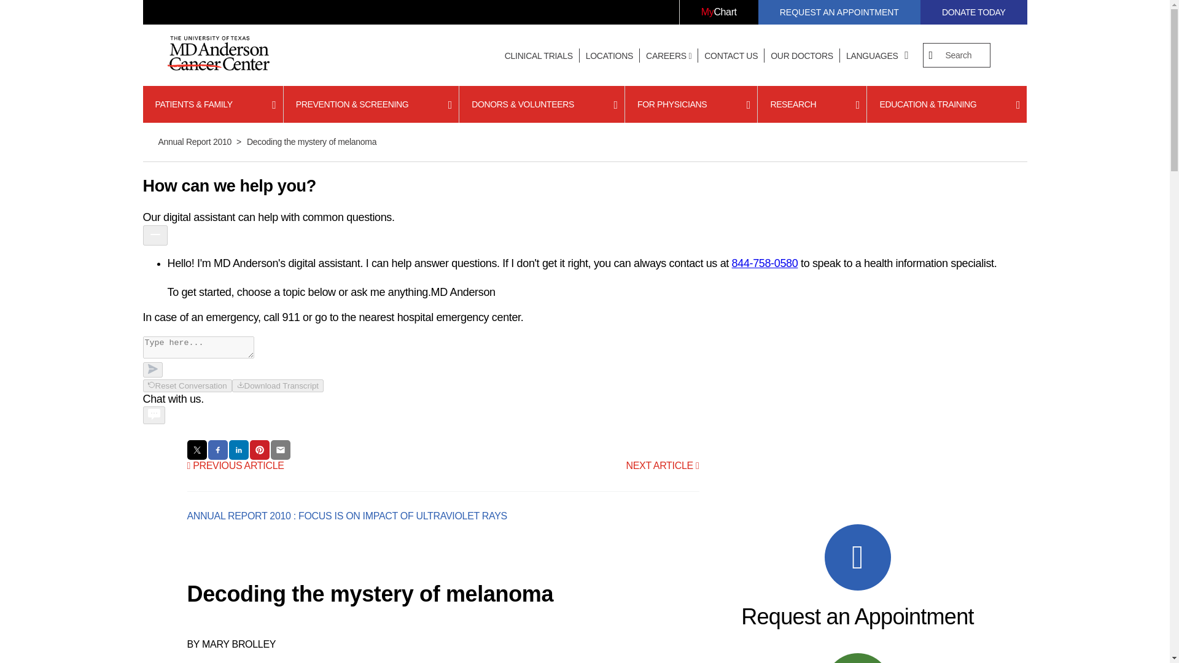 Image resolution: width=1179 pixels, height=663 pixels. Describe the element at coordinates (718, 12) in the screenshot. I see `MyChart` at that location.